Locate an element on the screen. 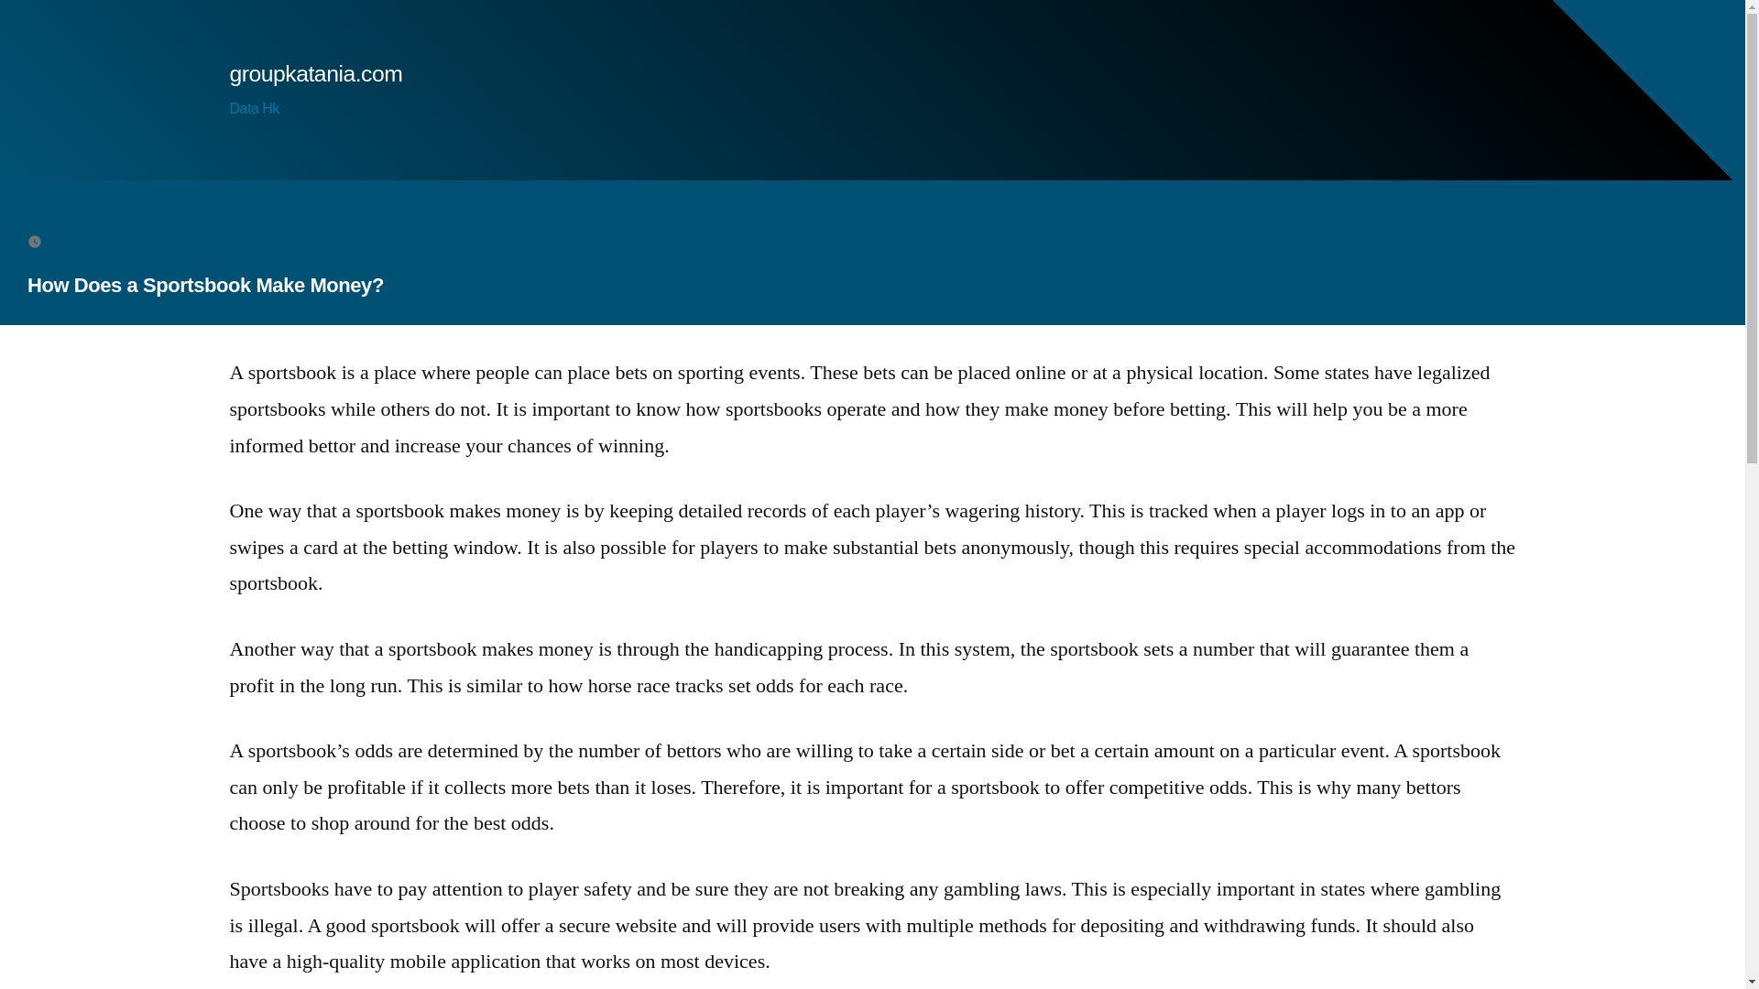 The width and height of the screenshot is (1759, 989). groupkatania.com is located at coordinates (315, 73).